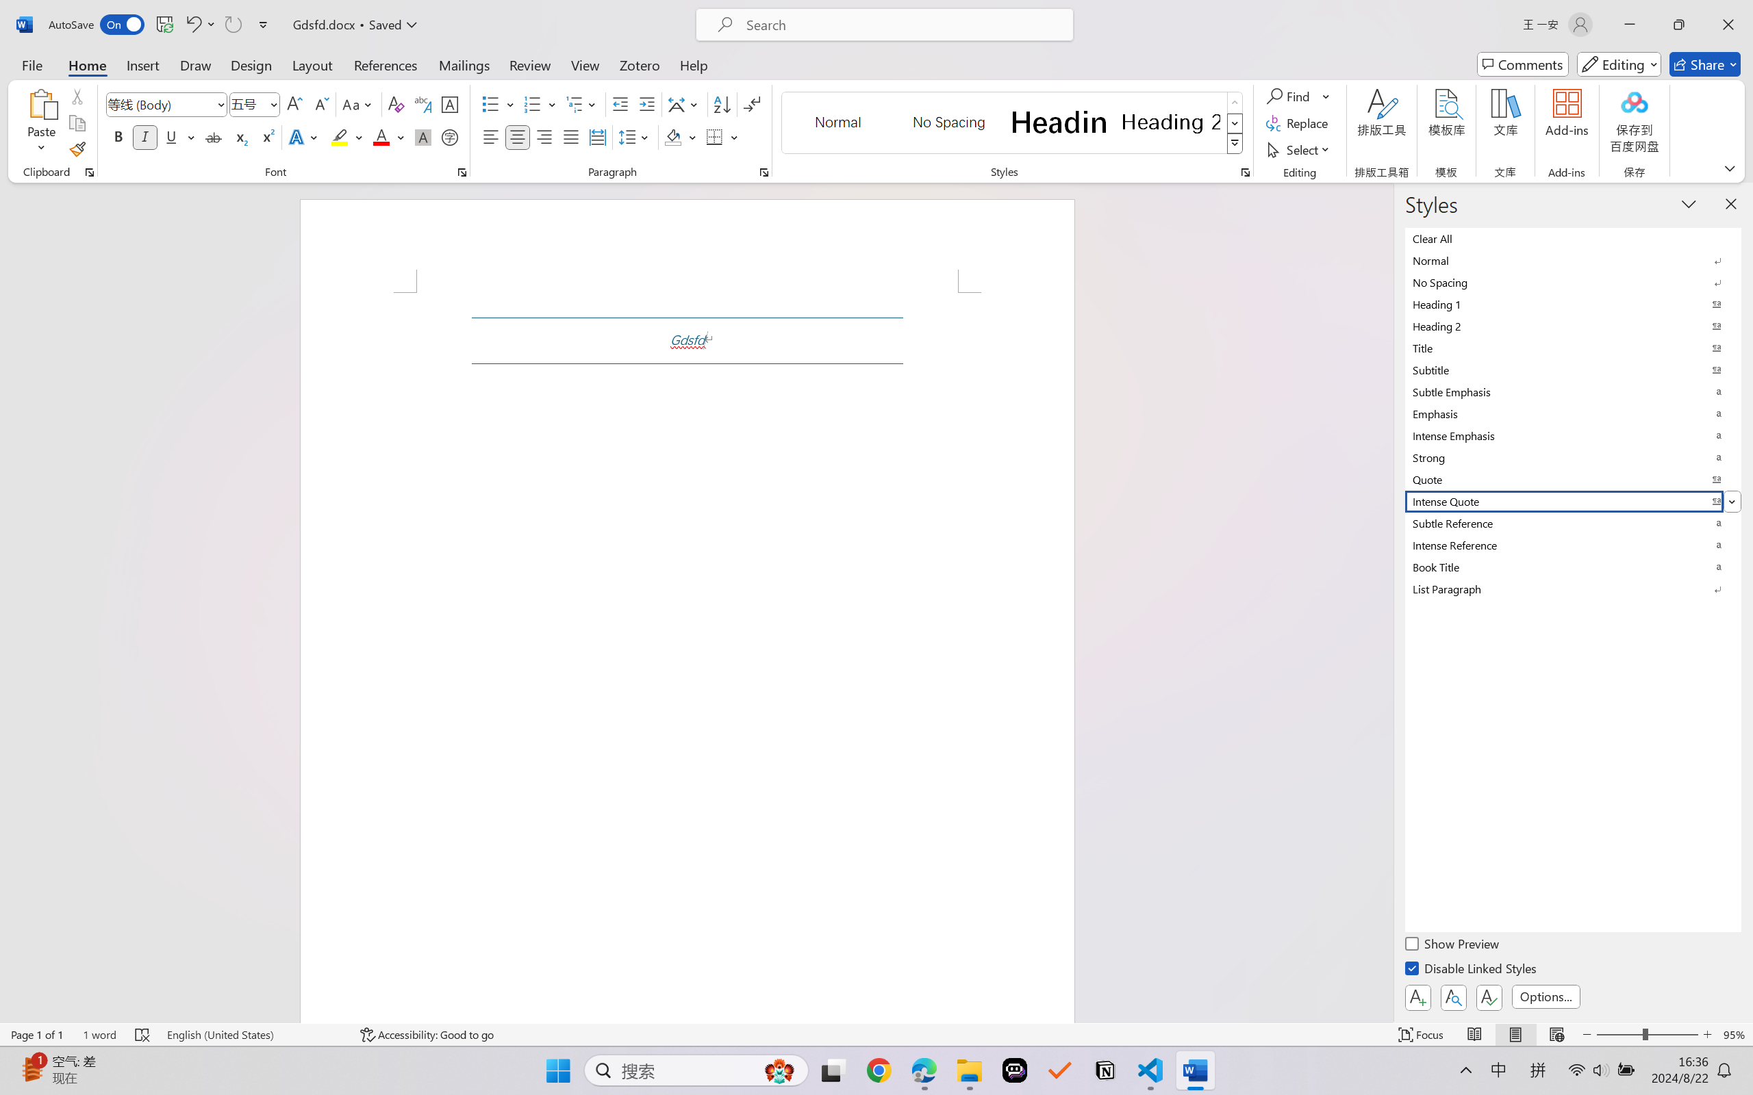 Image resolution: width=1753 pixels, height=1095 pixels. What do you see at coordinates (646, 104) in the screenshot?
I see `Increase Indent` at bounding box center [646, 104].